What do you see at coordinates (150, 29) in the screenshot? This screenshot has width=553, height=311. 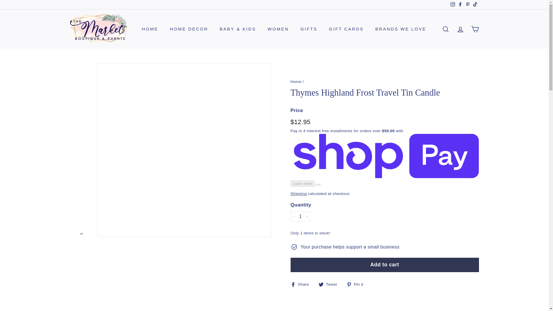 I see `HOME` at bounding box center [150, 29].